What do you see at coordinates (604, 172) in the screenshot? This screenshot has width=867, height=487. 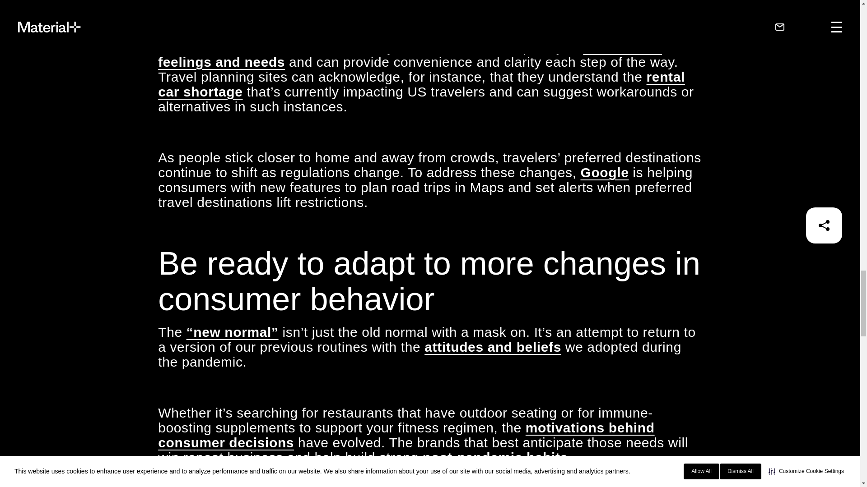 I see `Google` at bounding box center [604, 172].